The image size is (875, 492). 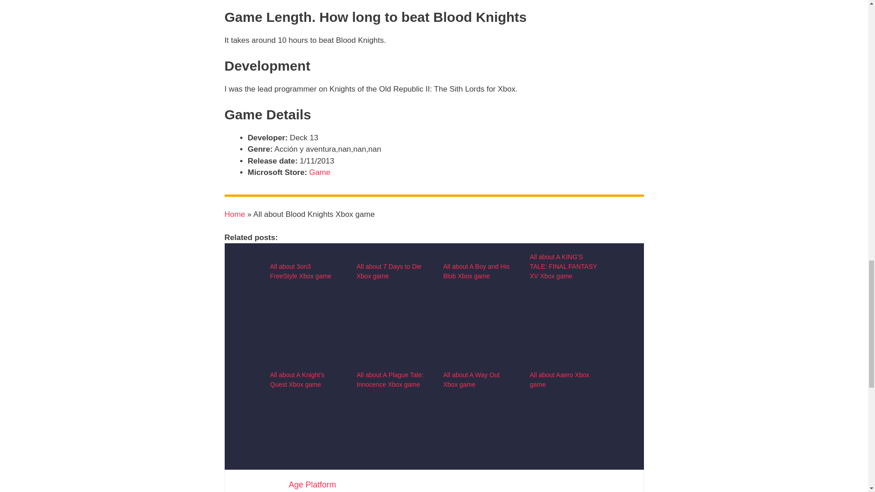 I want to click on All about 3on3 FreeStyle Xbox game, so click(x=300, y=271).